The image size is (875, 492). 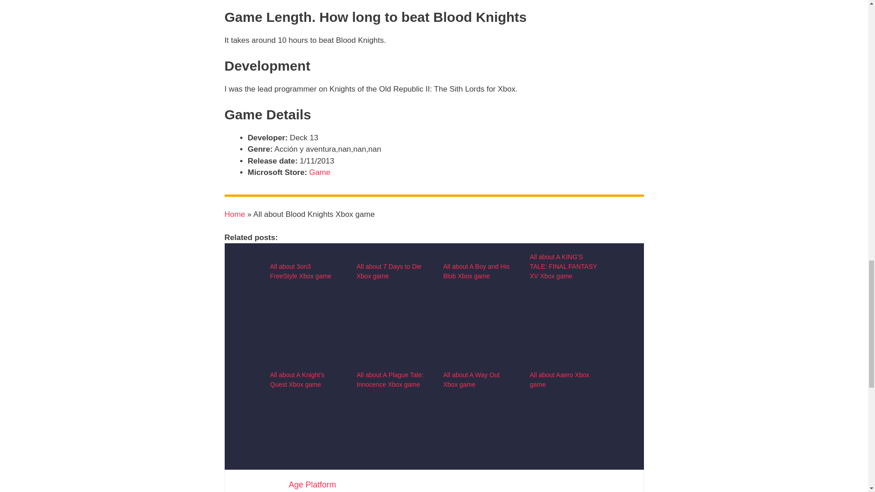 I want to click on All about 3on3 FreeStyle Xbox game, so click(x=300, y=271).